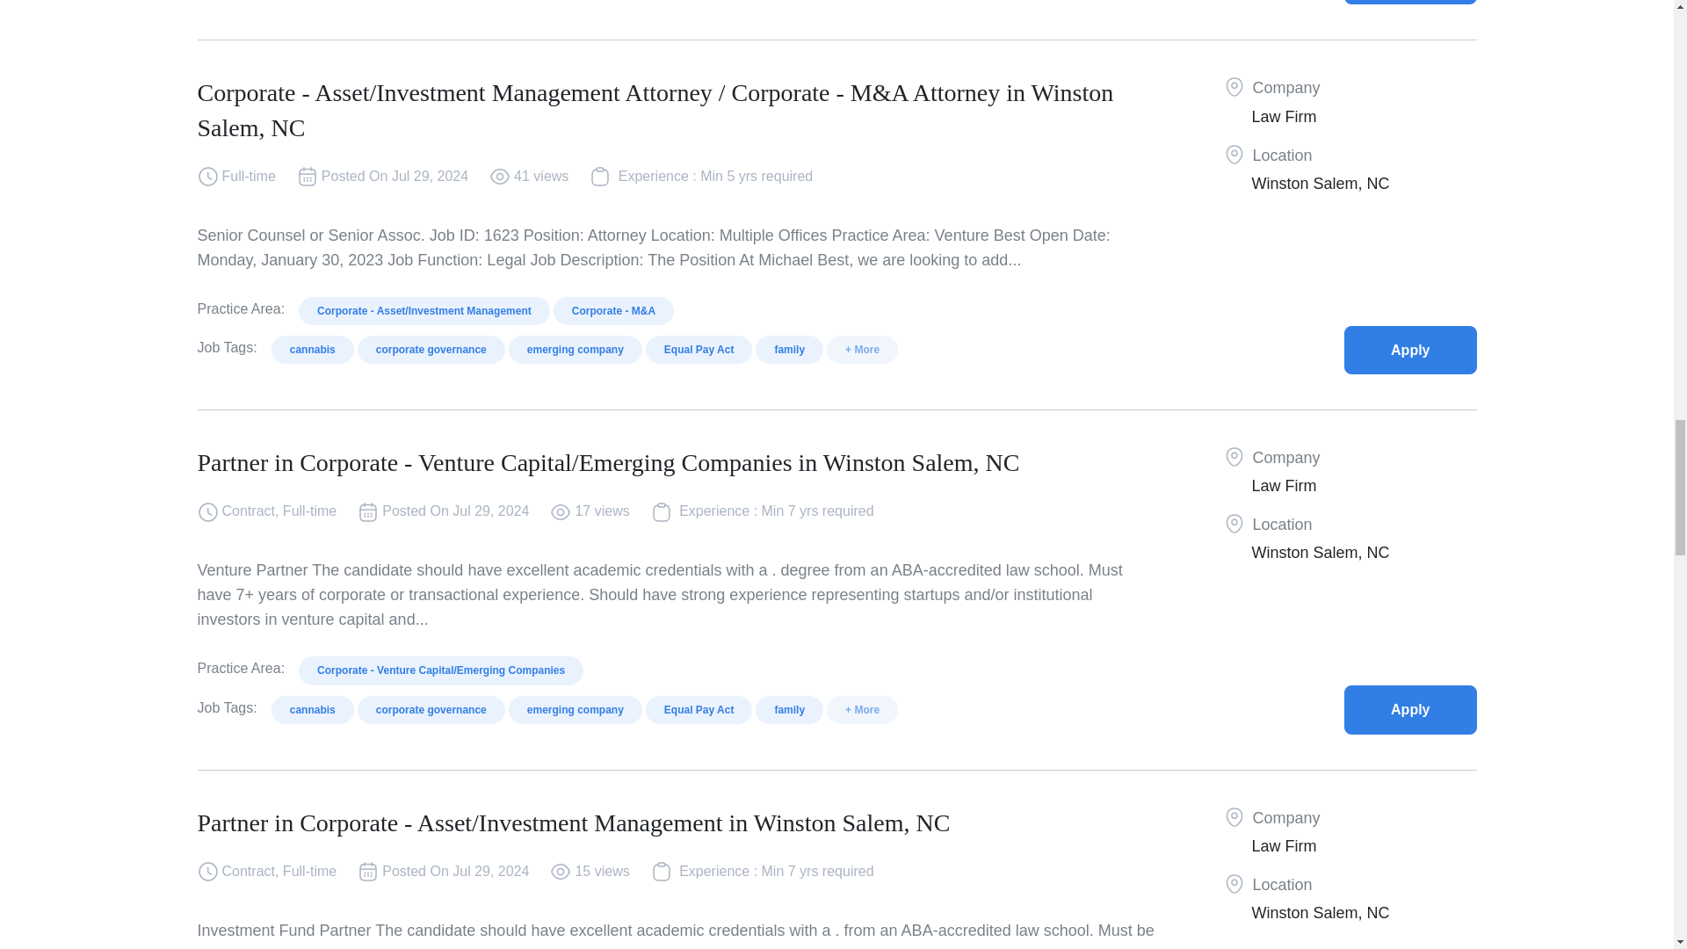 This screenshot has width=1687, height=949. What do you see at coordinates (1410, 2) in the screenshot?
I see `Social Security Law Attorney in Winston Salem, NC` at bounding box center [1410, 2].